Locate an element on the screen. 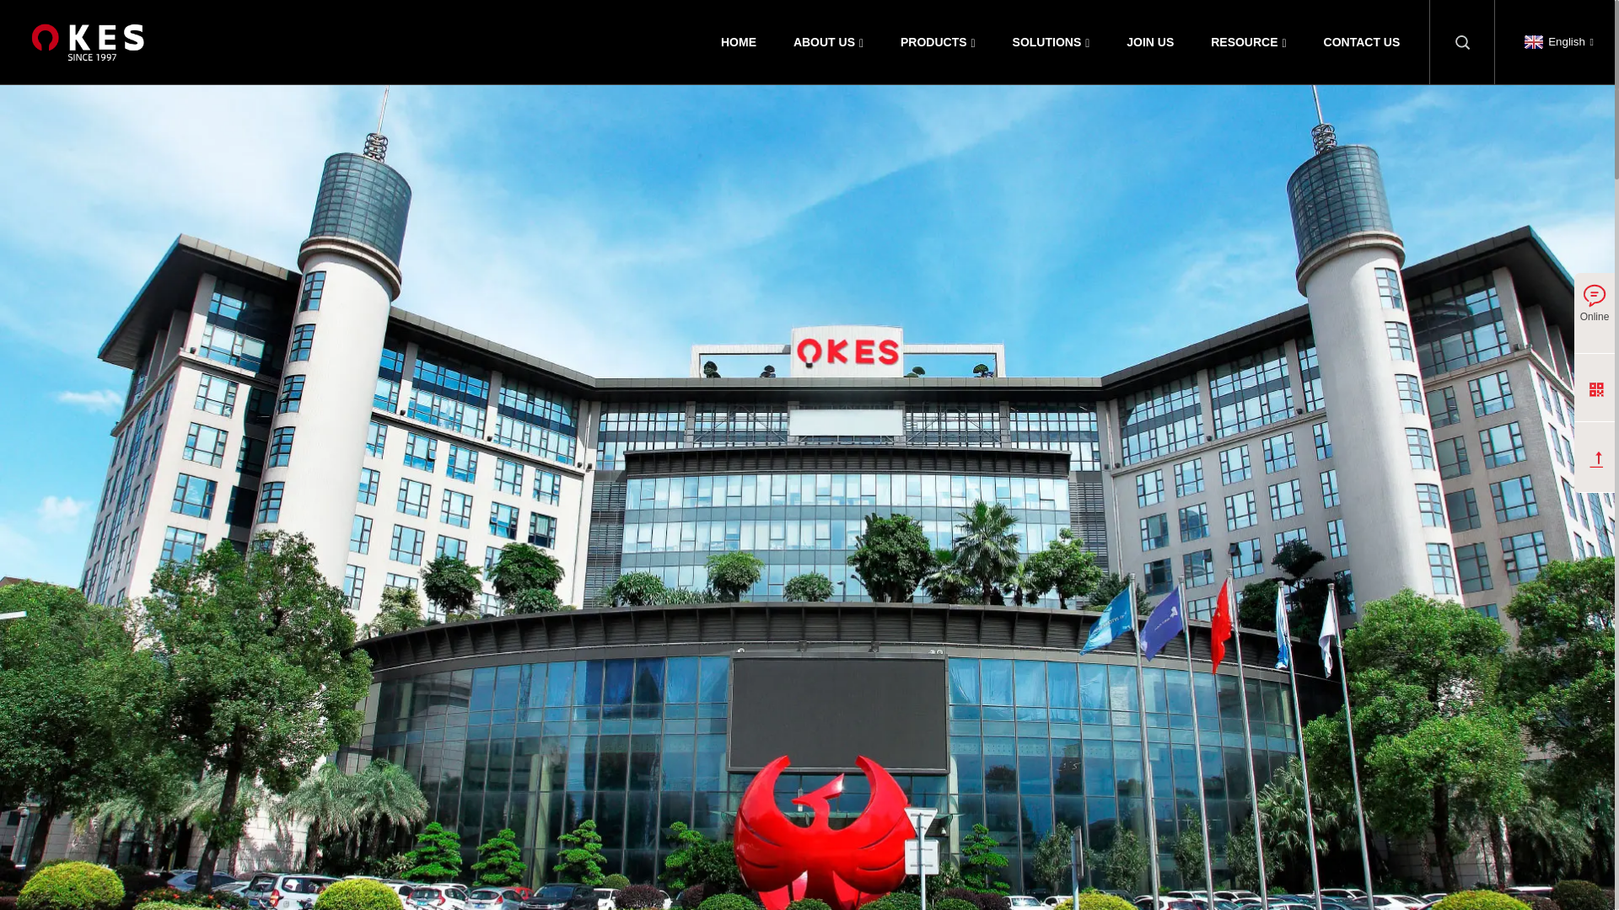  PRODUCTS is located at coordinates (938, 42).